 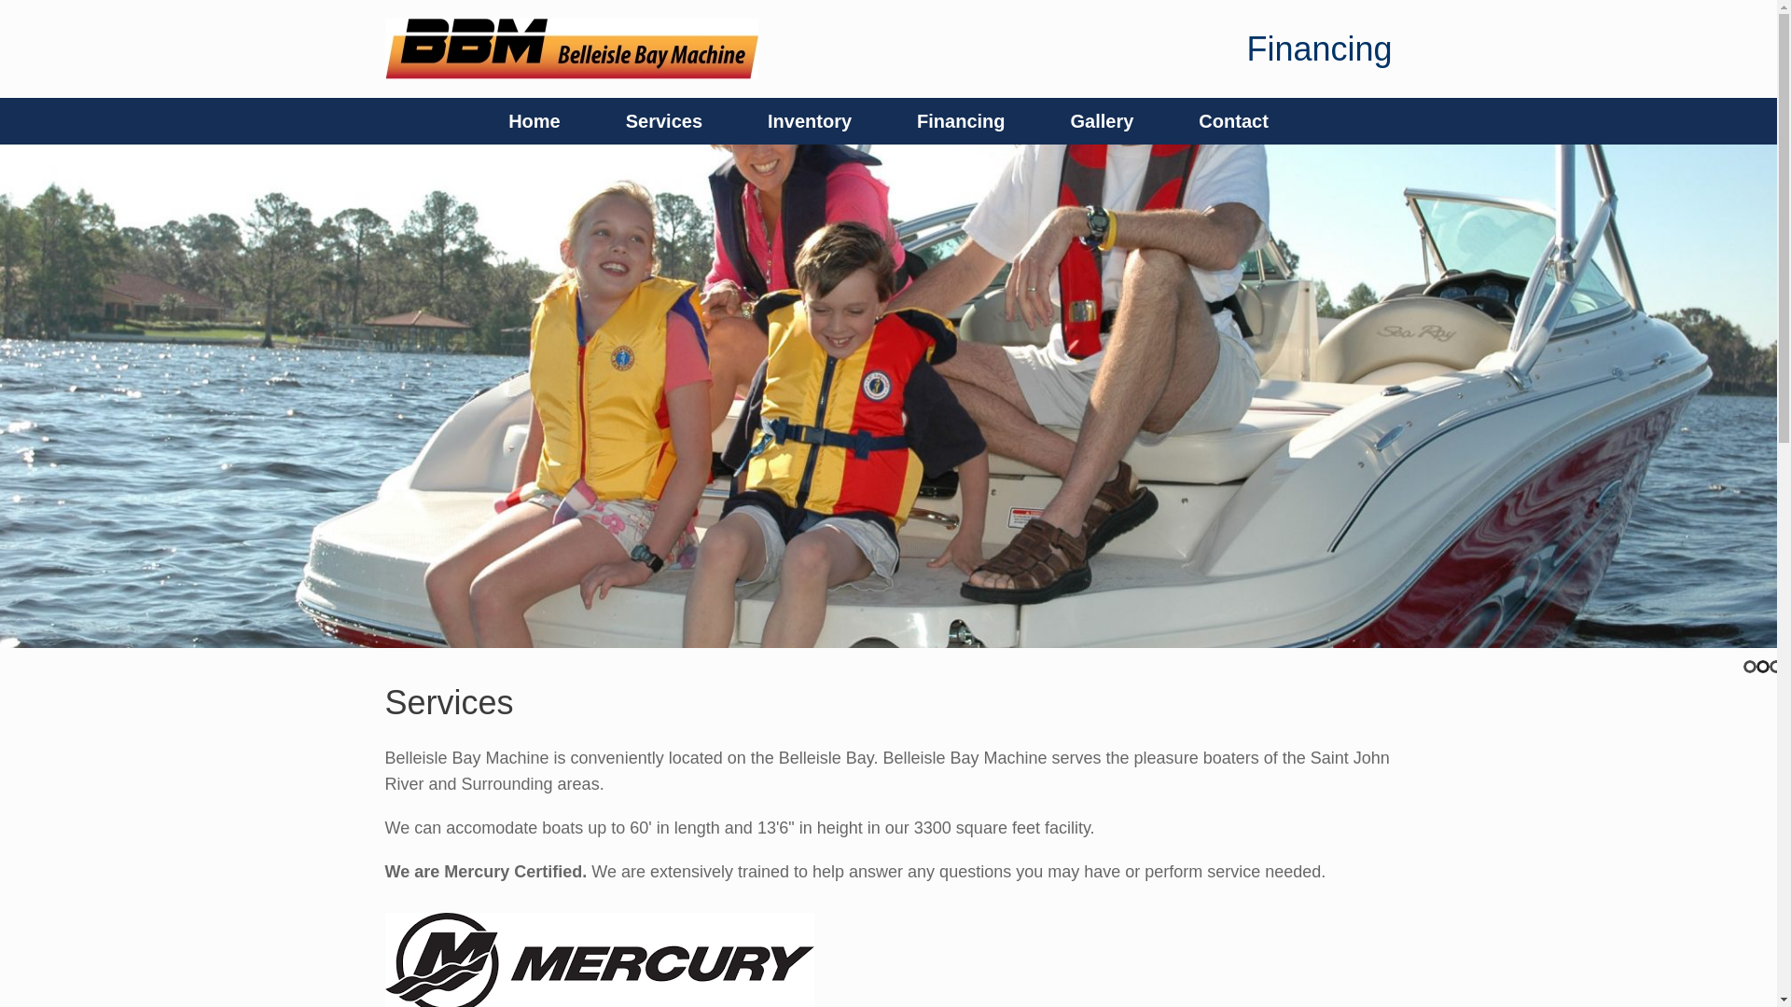 What do you see at coordinates (1103, 121) in the screenshot?
I see `Gallery` at bounding box center [1103, 121].